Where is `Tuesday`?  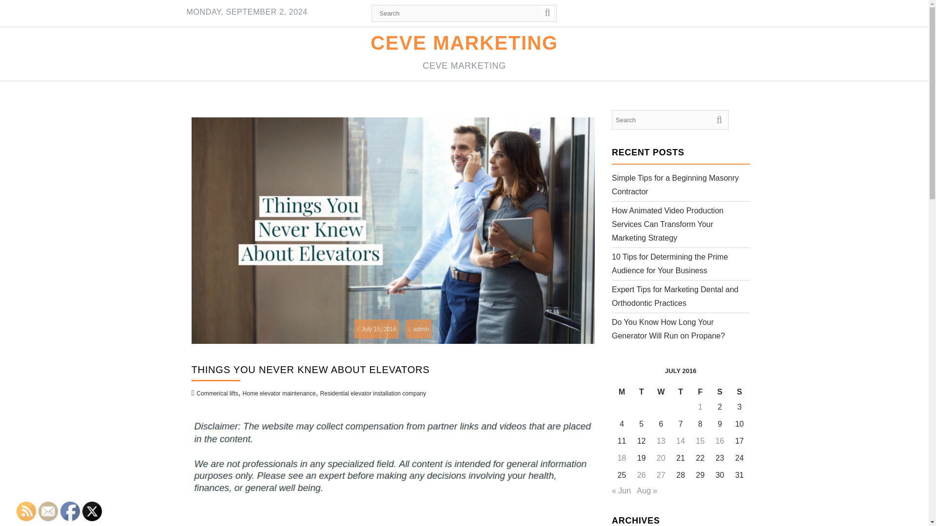 Tuesday is located at coordinates (642, 392).